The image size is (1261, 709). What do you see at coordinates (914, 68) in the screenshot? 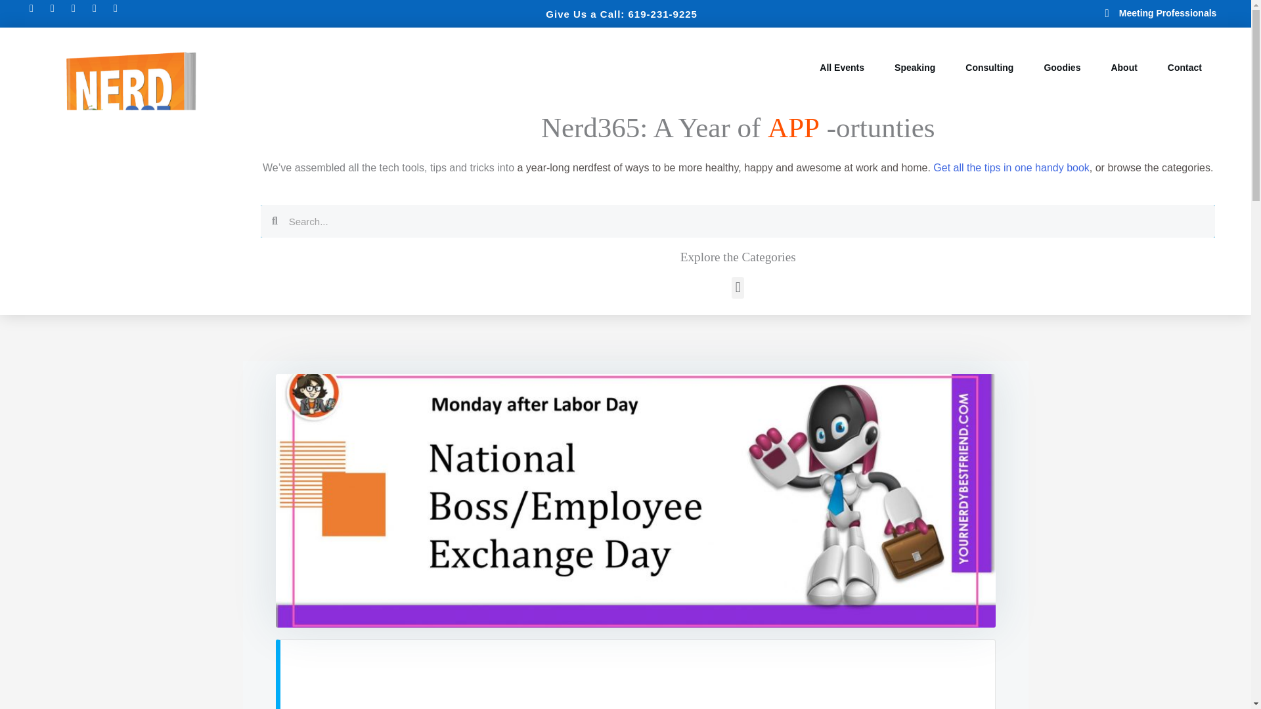
I see `Speaking` at bounding box center [914, 68].